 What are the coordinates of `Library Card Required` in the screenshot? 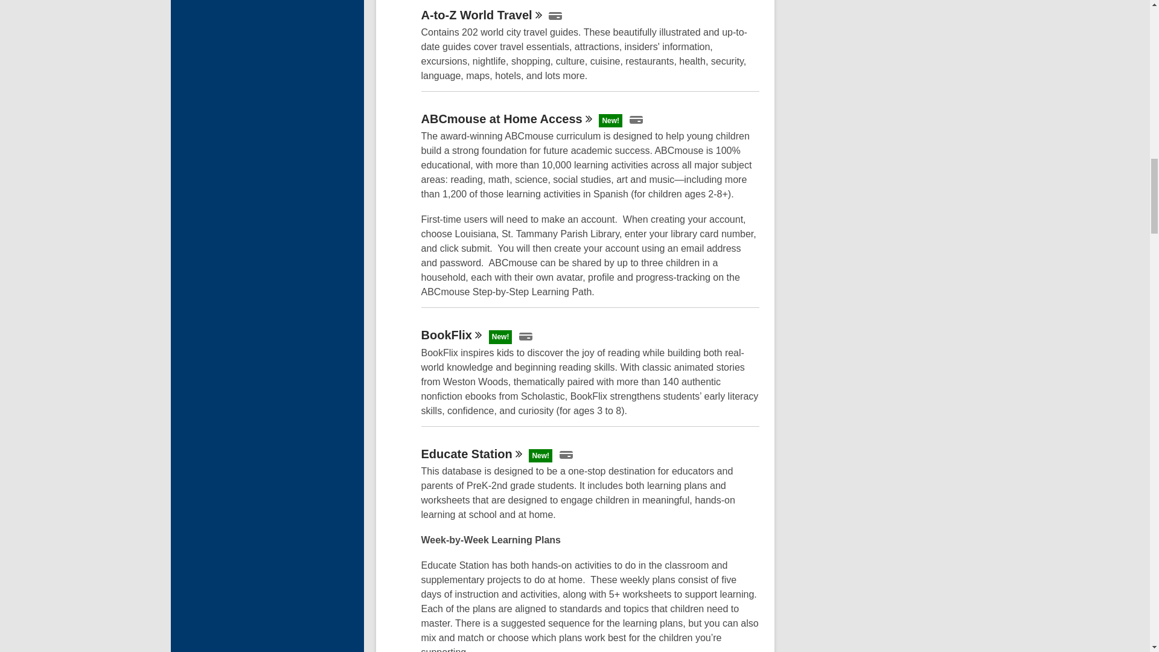 It's located at (636, 120).